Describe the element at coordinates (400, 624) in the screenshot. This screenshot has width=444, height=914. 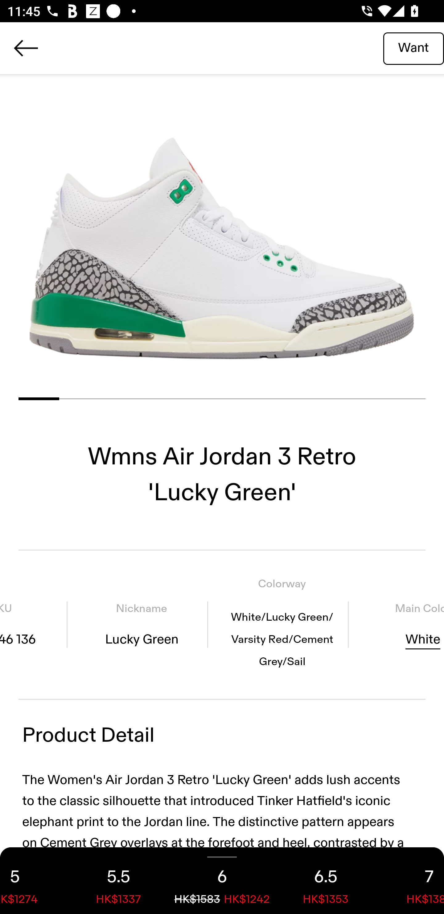
I see `Main Color White` at that location.